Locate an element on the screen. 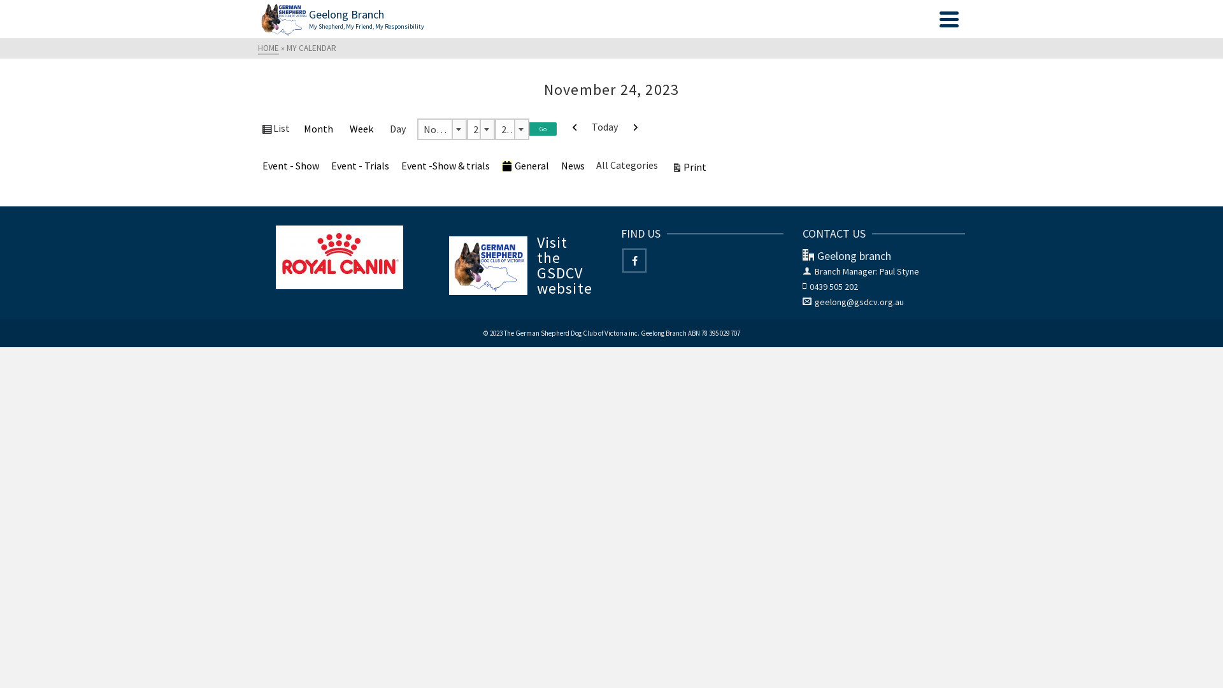  Visit the GSDCV website is located at coordinates (521, 266).